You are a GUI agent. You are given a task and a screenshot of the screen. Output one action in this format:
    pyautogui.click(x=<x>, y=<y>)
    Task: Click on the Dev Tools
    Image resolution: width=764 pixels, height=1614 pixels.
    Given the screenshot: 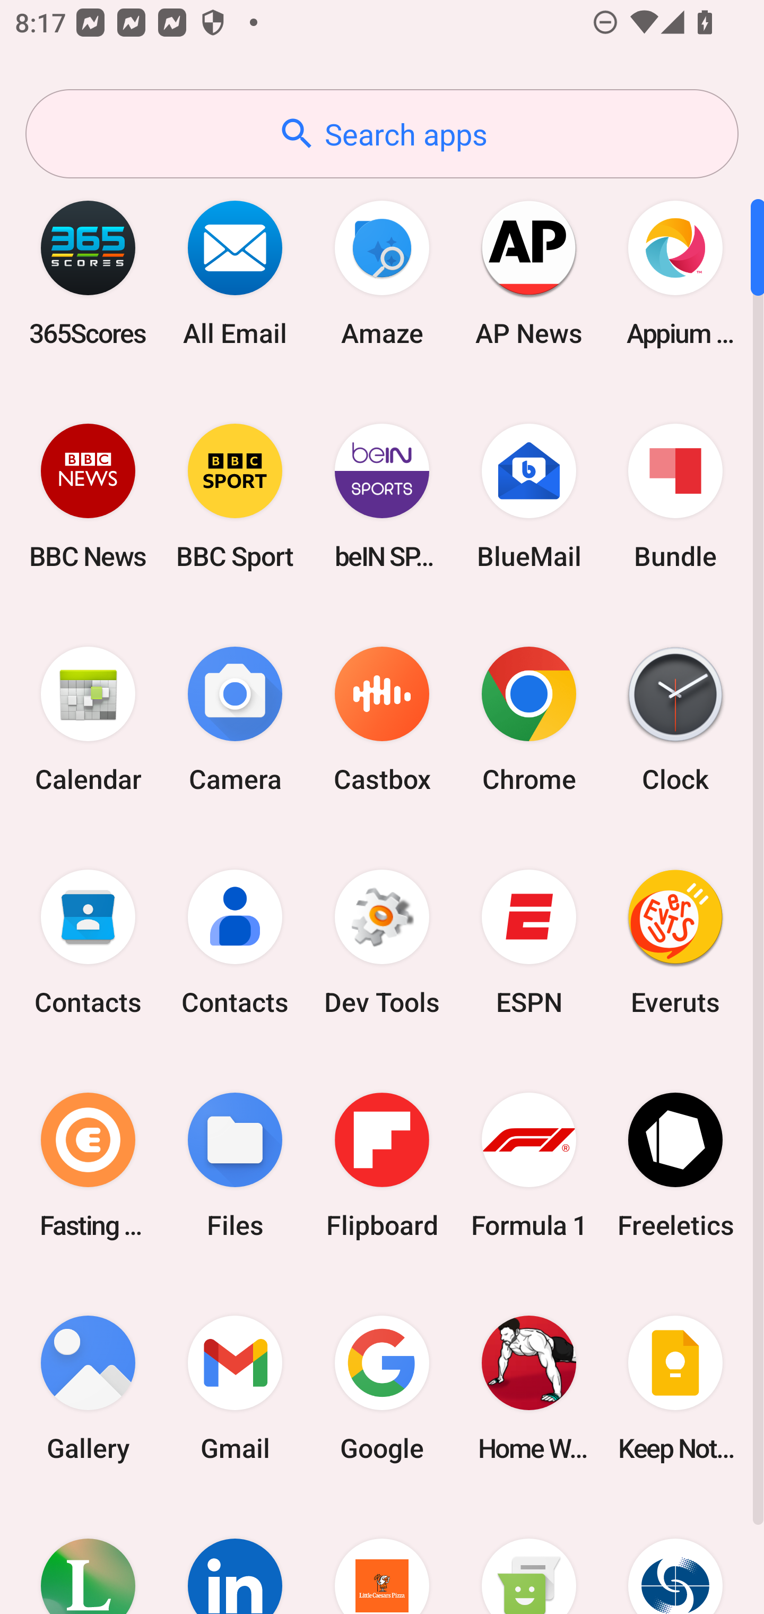 What is the action you would take?
    pyautogui.click(x=382, y=942)
    